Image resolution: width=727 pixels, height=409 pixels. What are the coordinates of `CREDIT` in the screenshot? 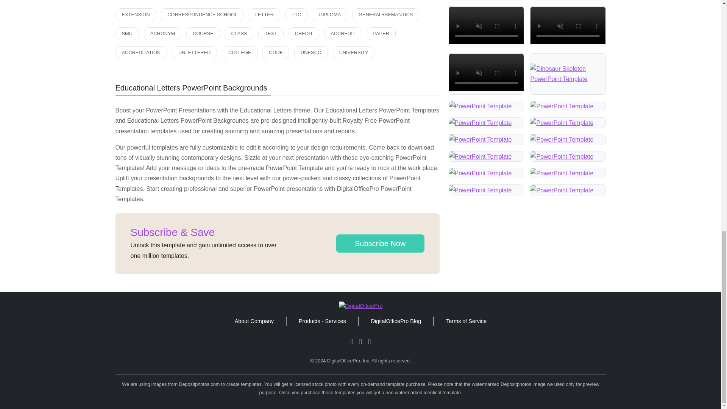 It's located at (304, 33).